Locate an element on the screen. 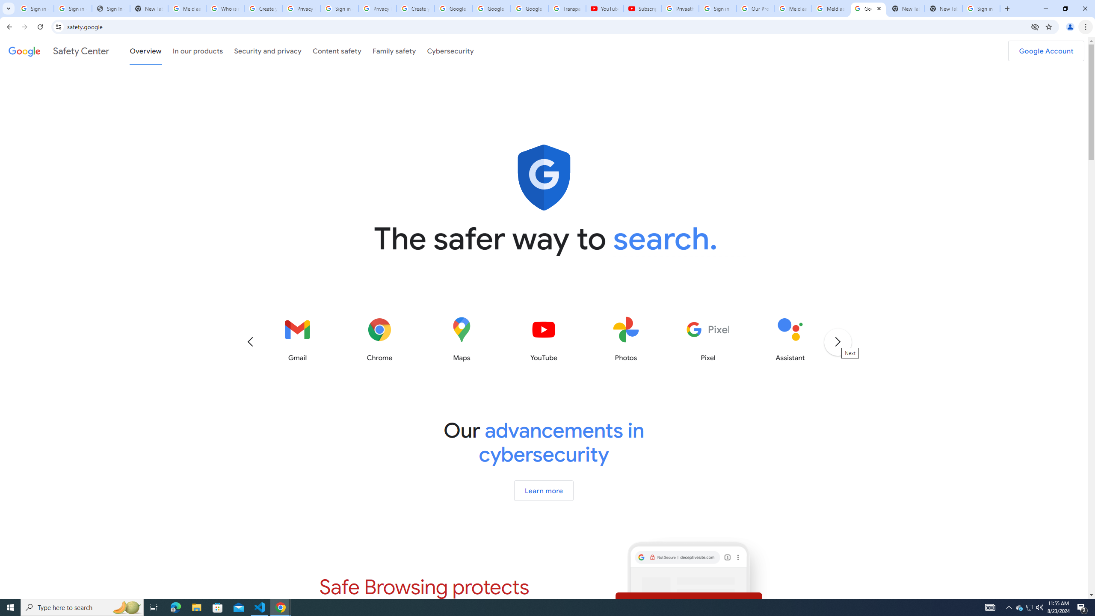  In our products is located at coordinates (198, 50).